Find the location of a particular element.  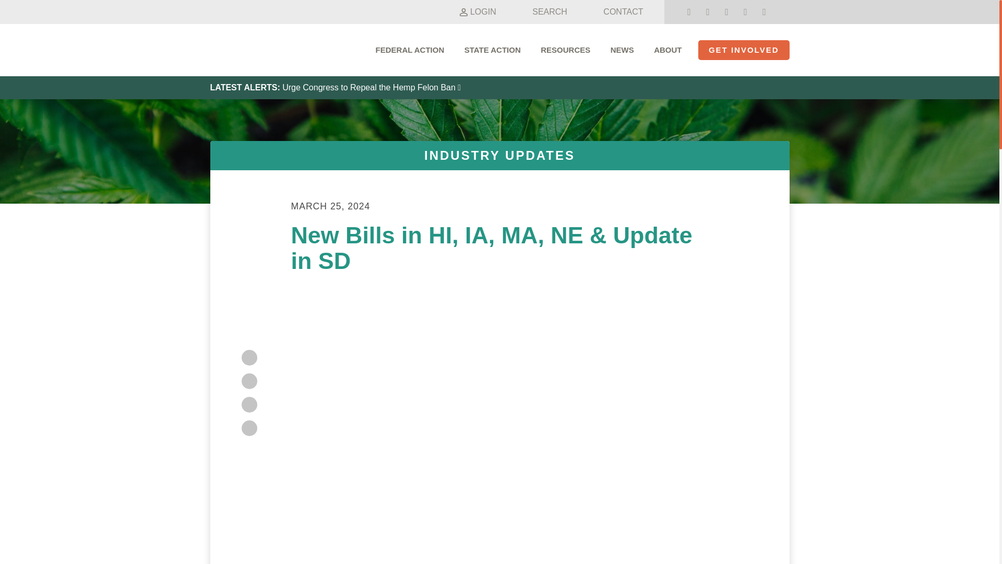

LinkedIn is located at coordinates (248, 404).